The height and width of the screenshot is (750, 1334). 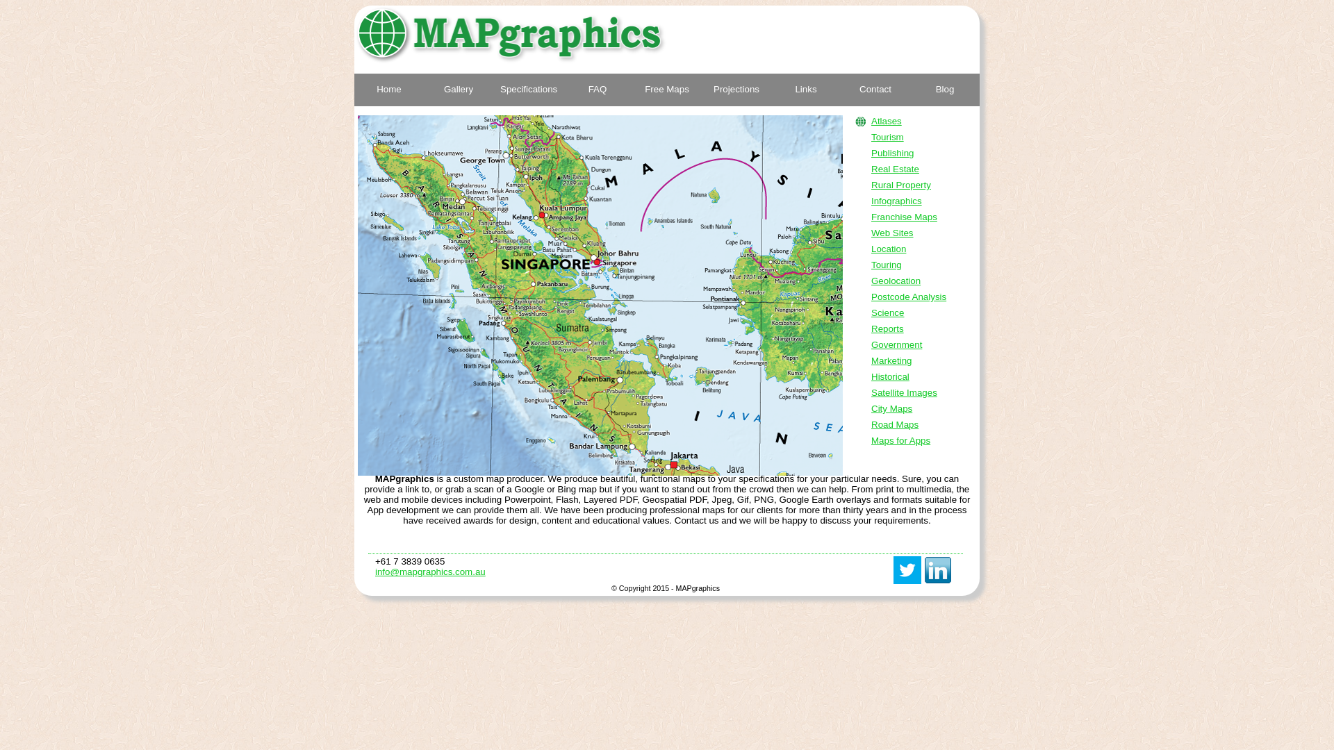 I want to click on Atlases, so click(x=887, y=121).